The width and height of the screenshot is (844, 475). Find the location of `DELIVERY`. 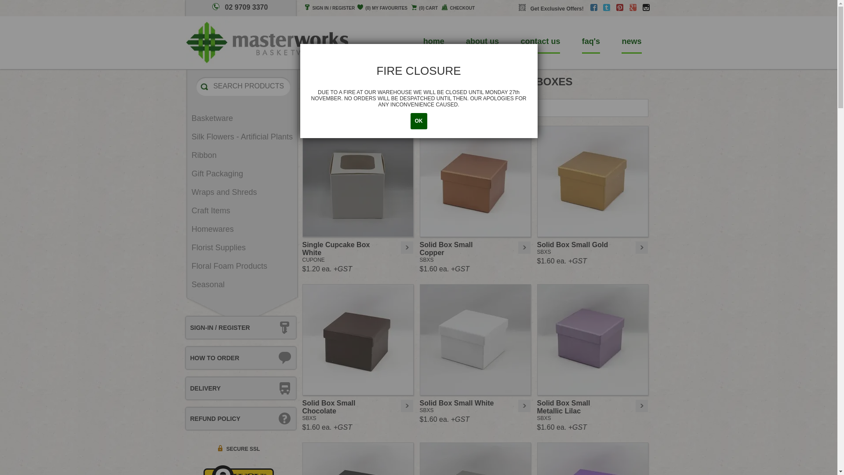

DELIVERY is located at coordinates (240, 388).